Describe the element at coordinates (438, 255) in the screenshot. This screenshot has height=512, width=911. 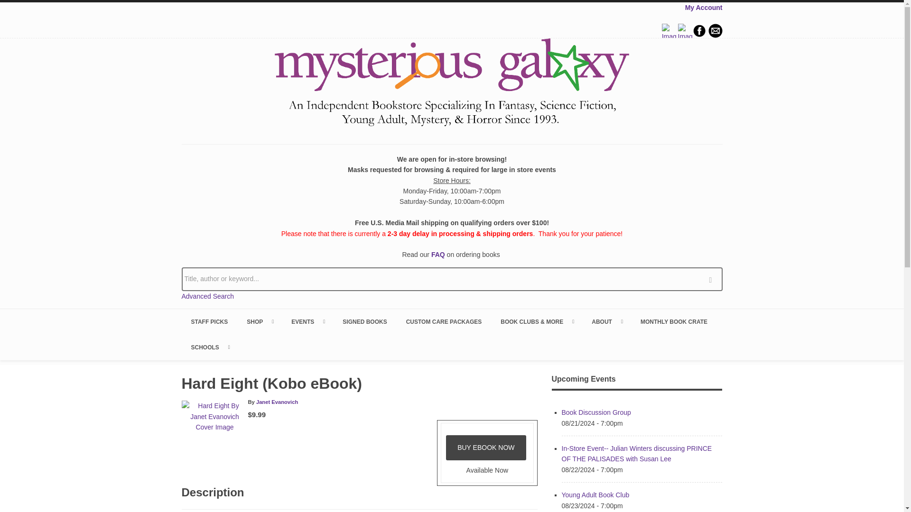
I see `FAQ` at that location.